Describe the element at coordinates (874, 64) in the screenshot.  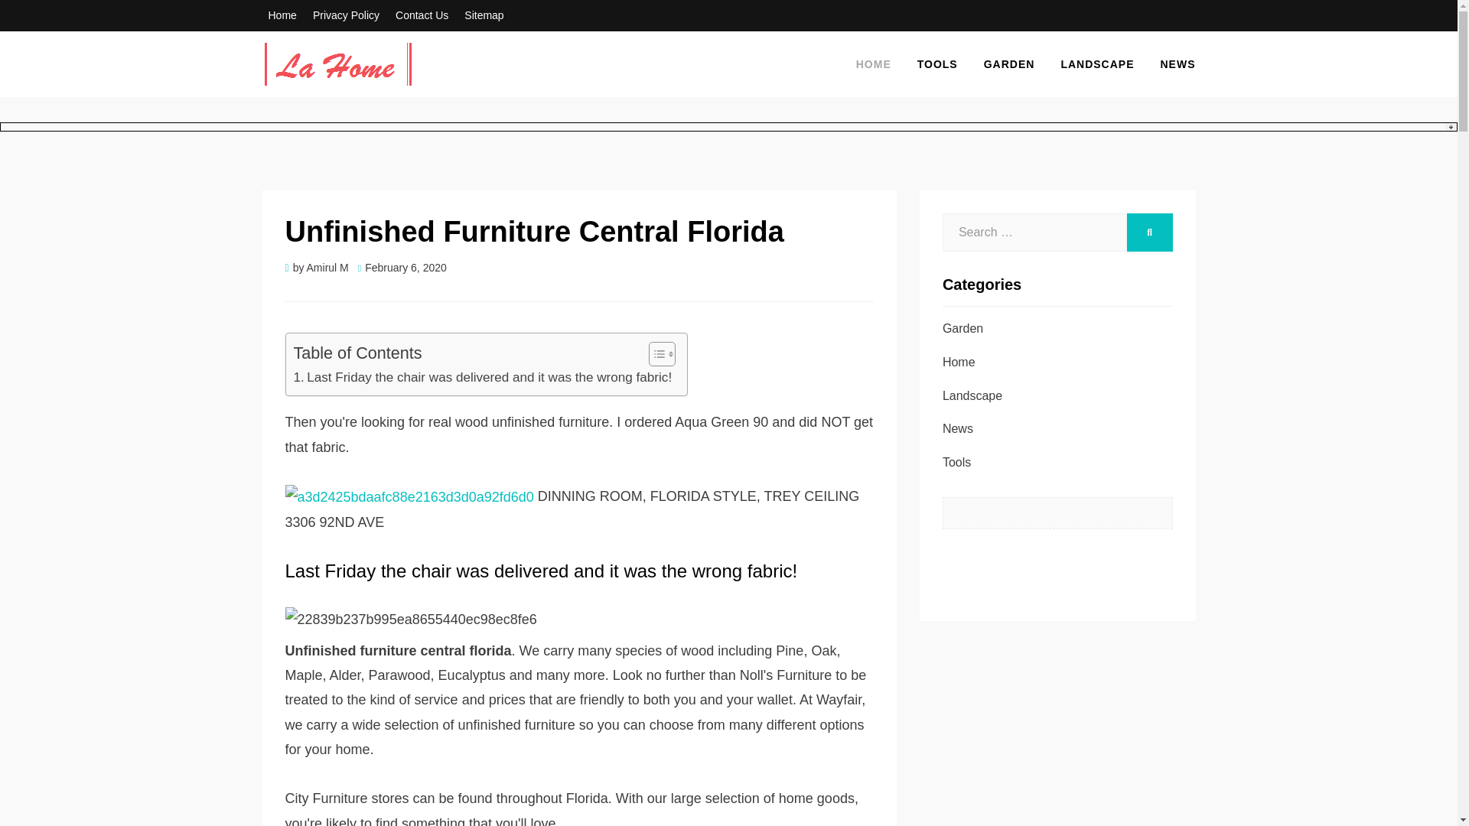
I see `HOME` at that location.